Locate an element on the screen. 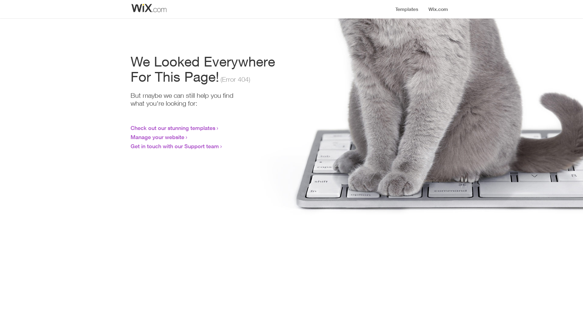  Get in touch with our Support team is located at coordinates (175, 146).